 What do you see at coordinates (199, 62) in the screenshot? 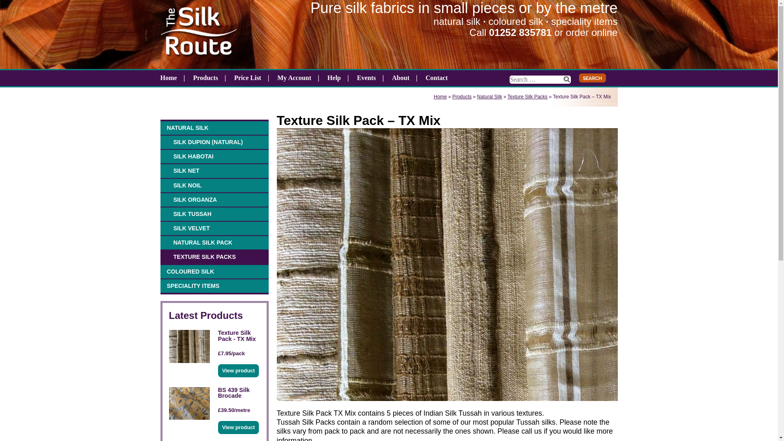
I see `The Silk Route` at bounding box center [199, 62].